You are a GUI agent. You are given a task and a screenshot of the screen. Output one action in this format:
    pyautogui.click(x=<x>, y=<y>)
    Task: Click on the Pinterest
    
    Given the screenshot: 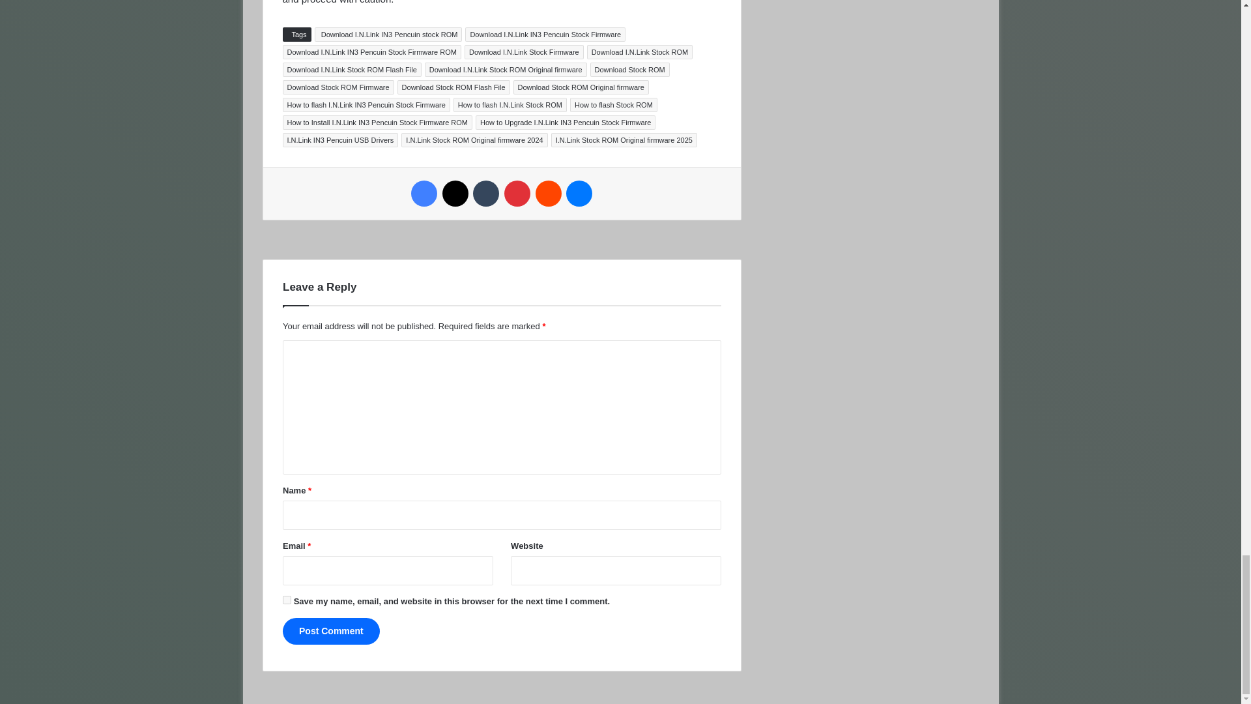 What is the action you would take?
    pyautogui.click(x=517, y=193)
    